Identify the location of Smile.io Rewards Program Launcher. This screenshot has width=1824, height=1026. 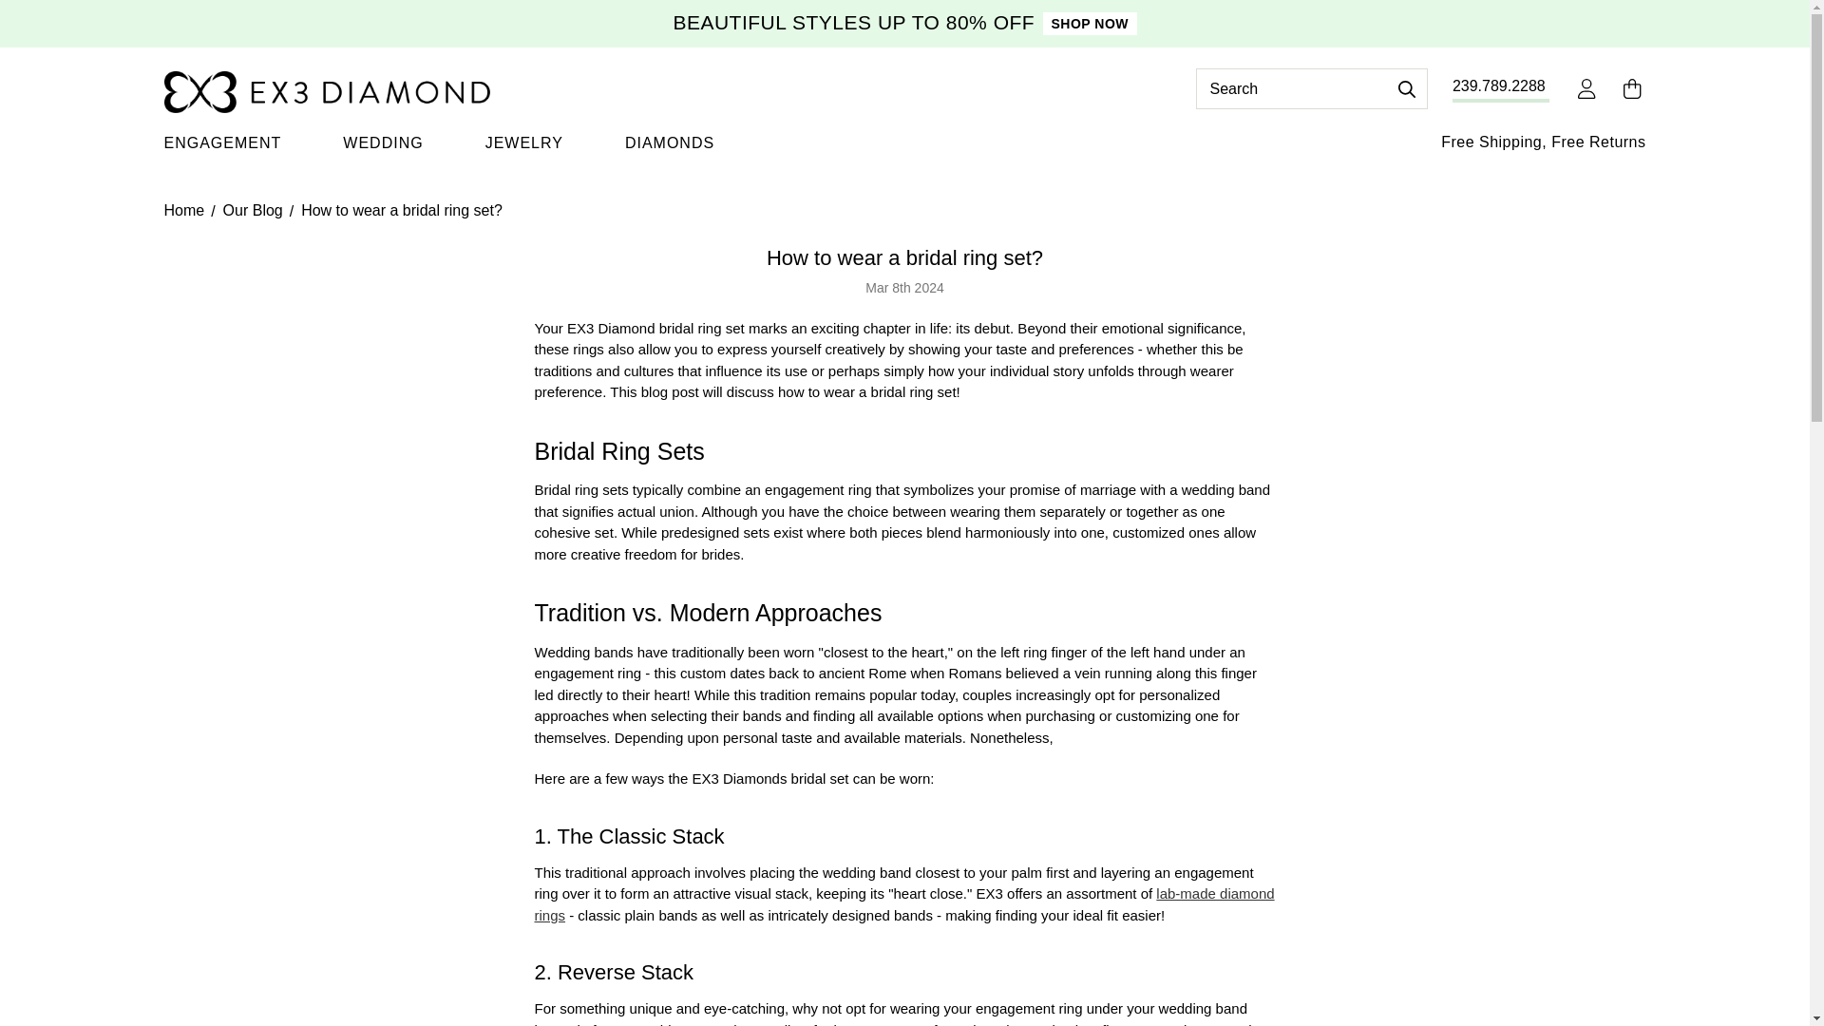
(78, 910).